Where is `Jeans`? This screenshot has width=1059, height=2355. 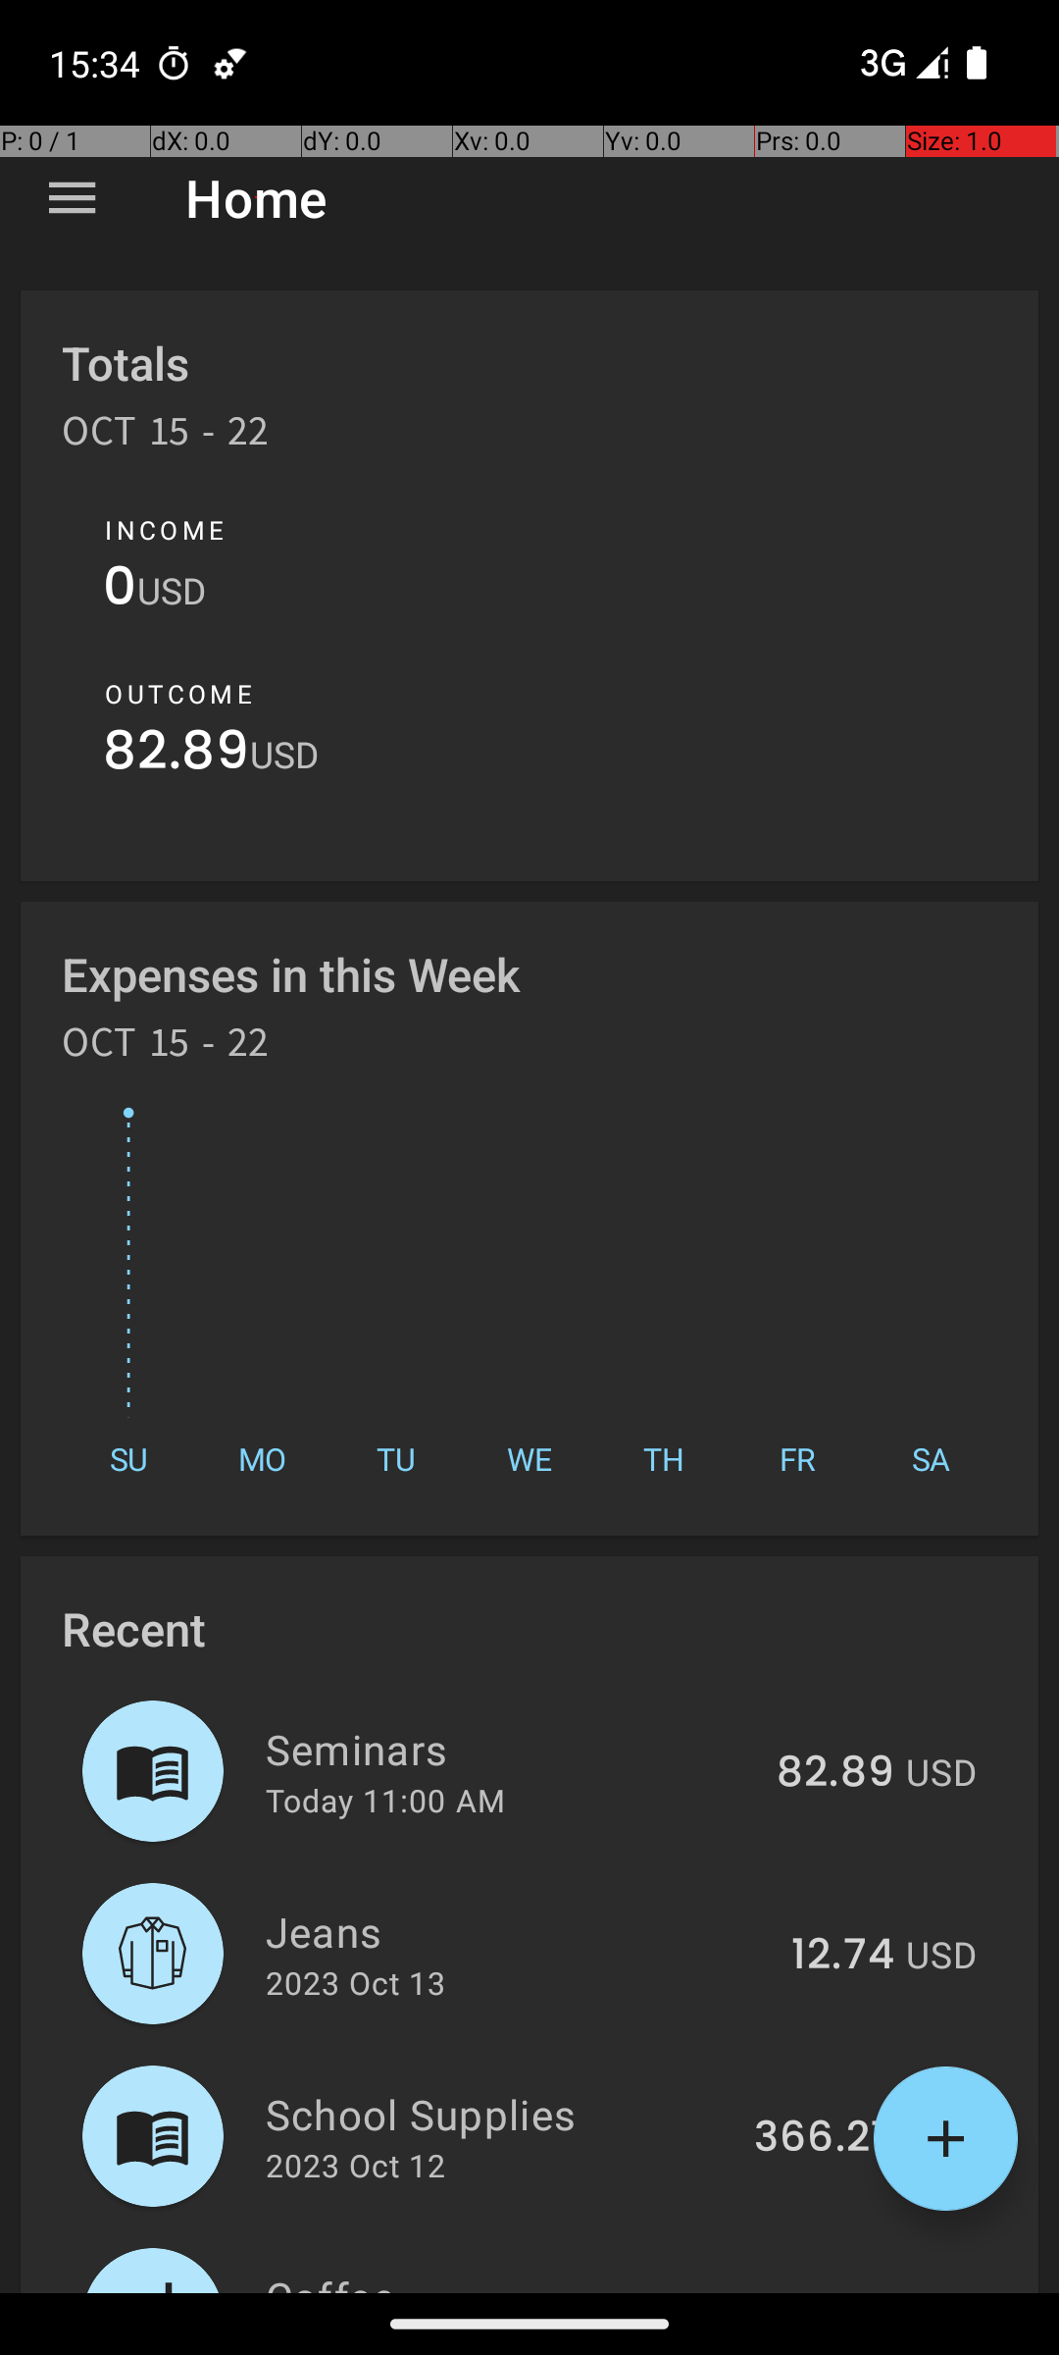 Jeans is located at coordinates (518, 1931).